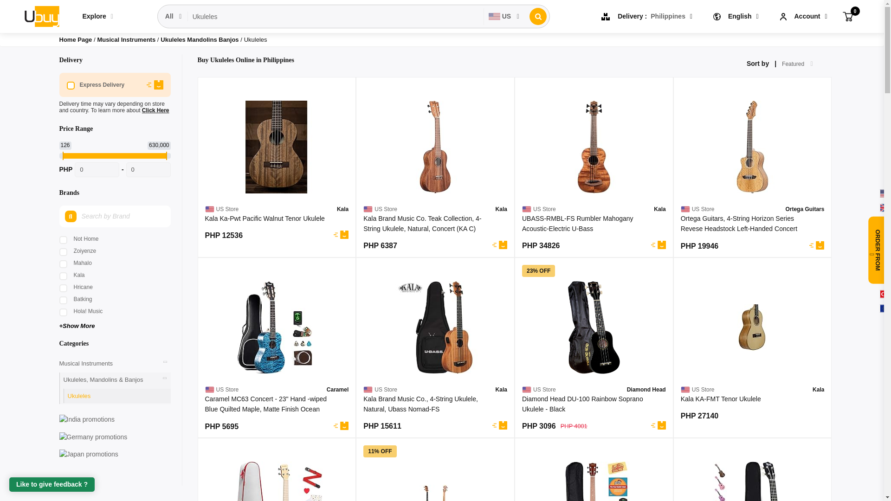 The height and width of the screenshot is (501, 891). I want to click on Cart, so click(847, 16).